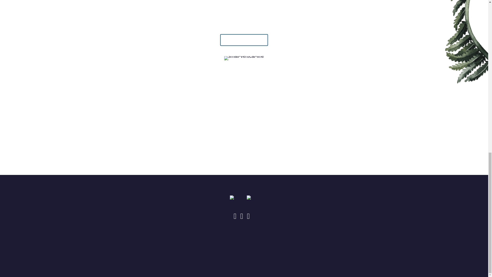 The image size is (492, 277). What do you see at coordinates (244, 58) in the screenshot?
I see `small-vertical-line` at bounding box center [244, 58].